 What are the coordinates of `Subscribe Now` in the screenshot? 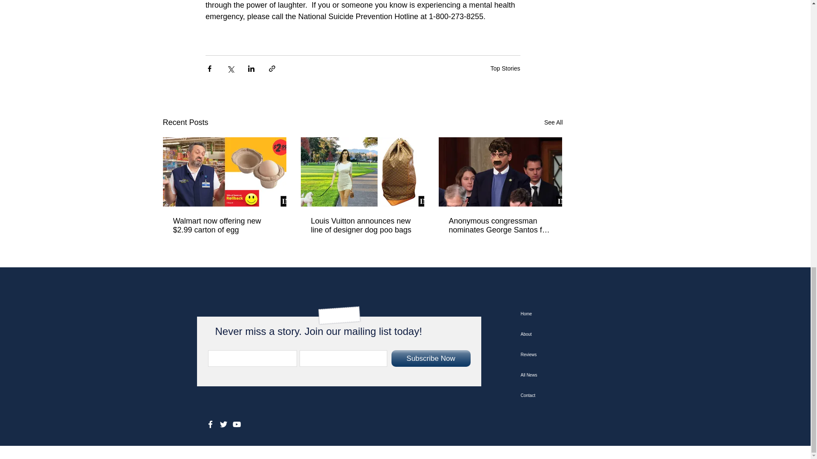 It's located at (431, 358).